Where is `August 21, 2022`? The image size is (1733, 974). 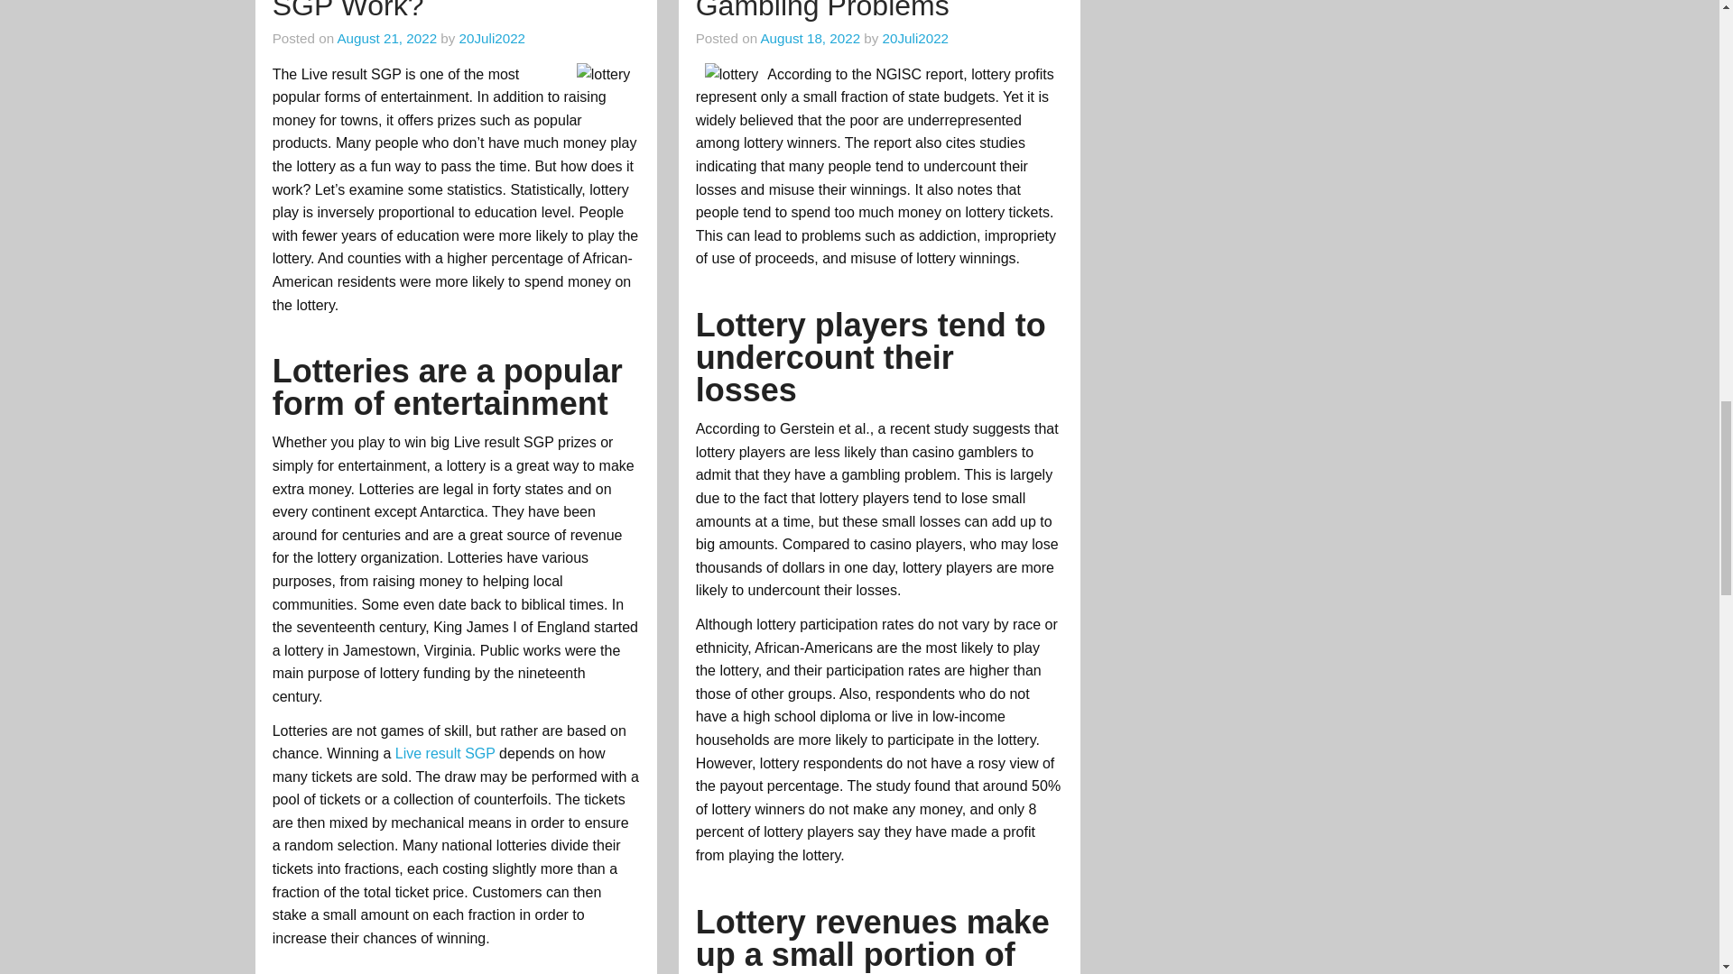
August 21, 2022 is located at coordinates (386, 38).